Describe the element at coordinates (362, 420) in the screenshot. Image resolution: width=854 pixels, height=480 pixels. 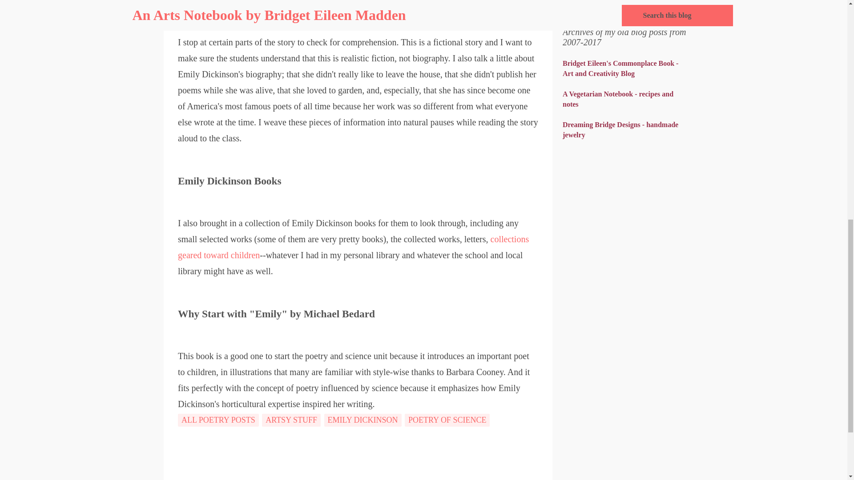
I see `EMILY DICKINSON` at that location.